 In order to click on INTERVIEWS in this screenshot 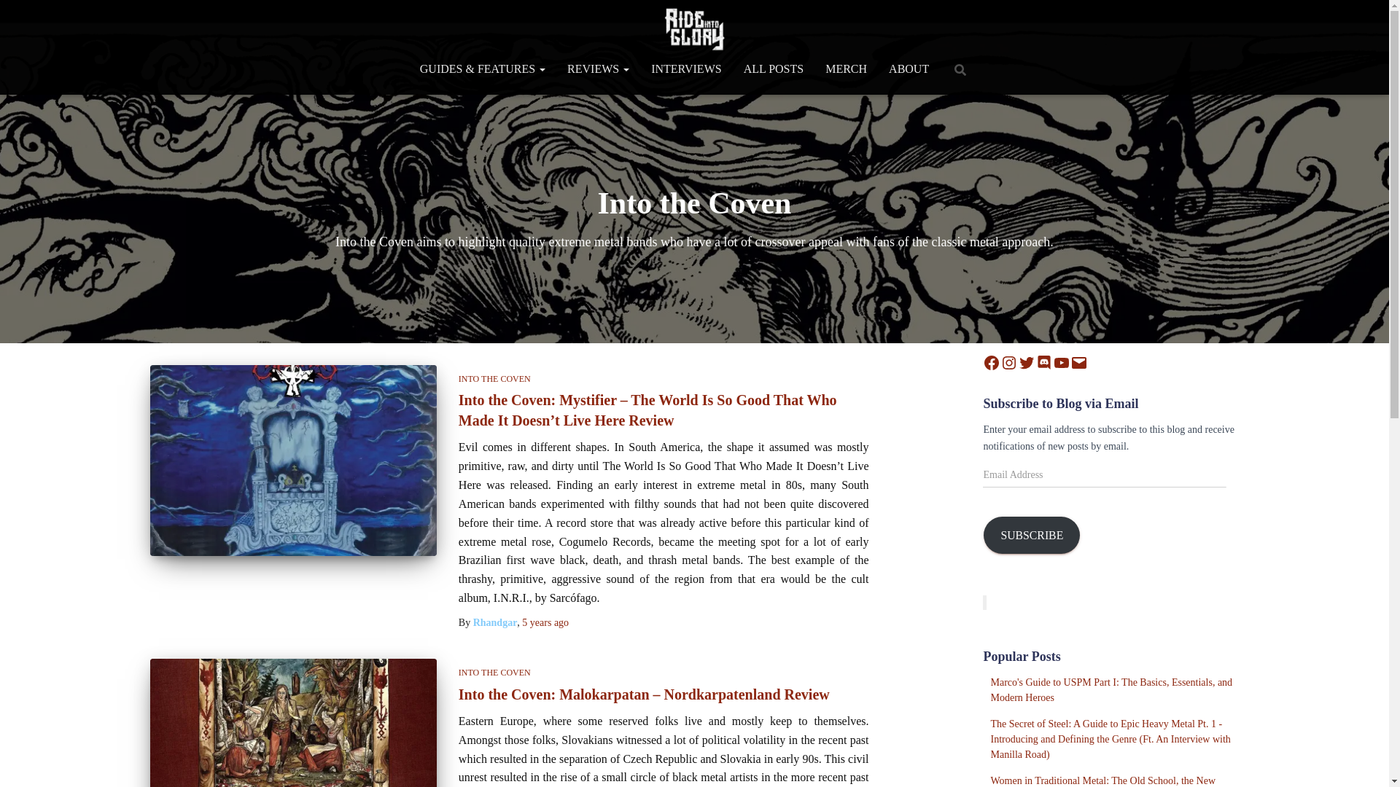, I will do `click(685, 68)`.